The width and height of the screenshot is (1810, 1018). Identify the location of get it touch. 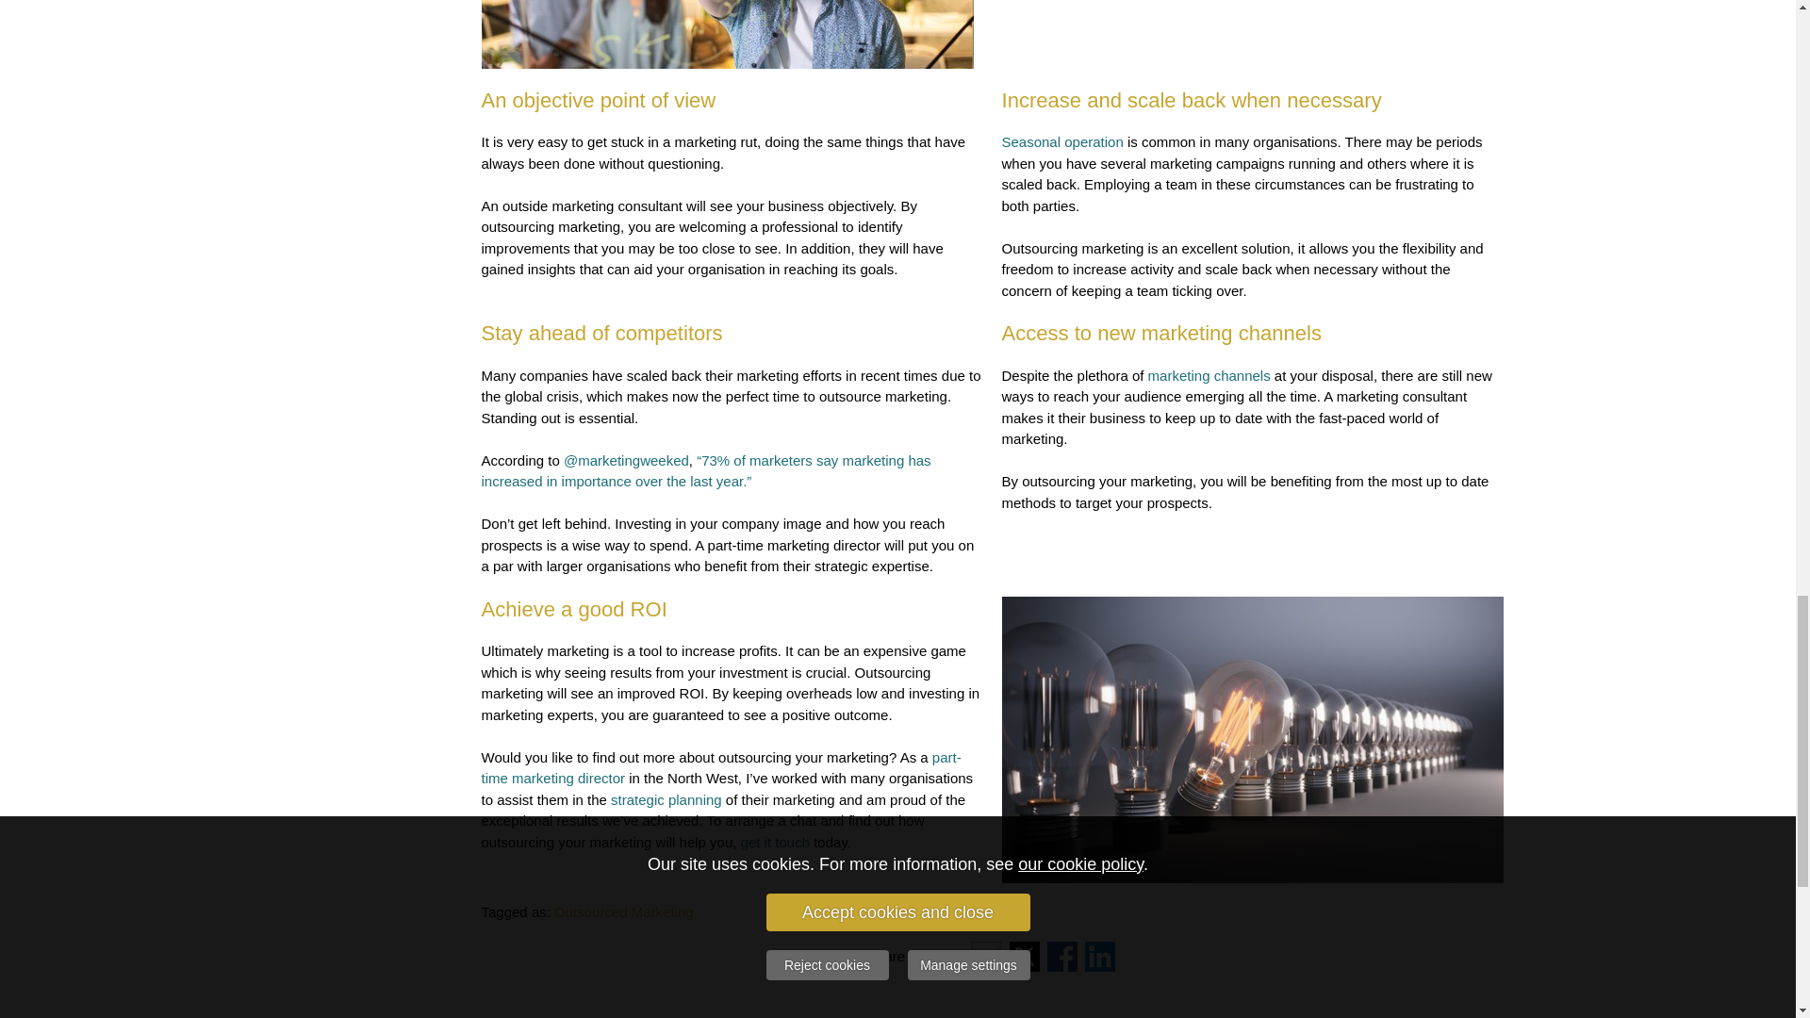
(775, 841).